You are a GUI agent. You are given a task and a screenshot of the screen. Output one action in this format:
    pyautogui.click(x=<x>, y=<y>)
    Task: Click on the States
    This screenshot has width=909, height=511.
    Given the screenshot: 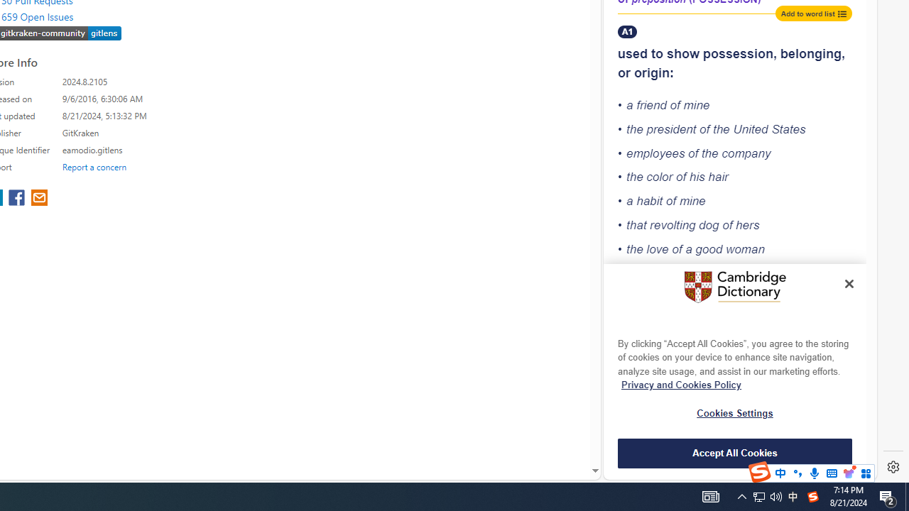 What is the action you would take?
    pyautogui.click(x=788, y=129)
    